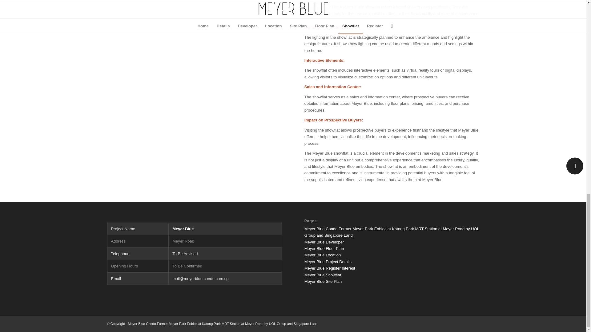 This screenshot has height=332, width=591. What do you see at coordinates (324, 248) in the screenshot?
I see `Meyer Blue Floor Plan` at bounding box center [324, 248].